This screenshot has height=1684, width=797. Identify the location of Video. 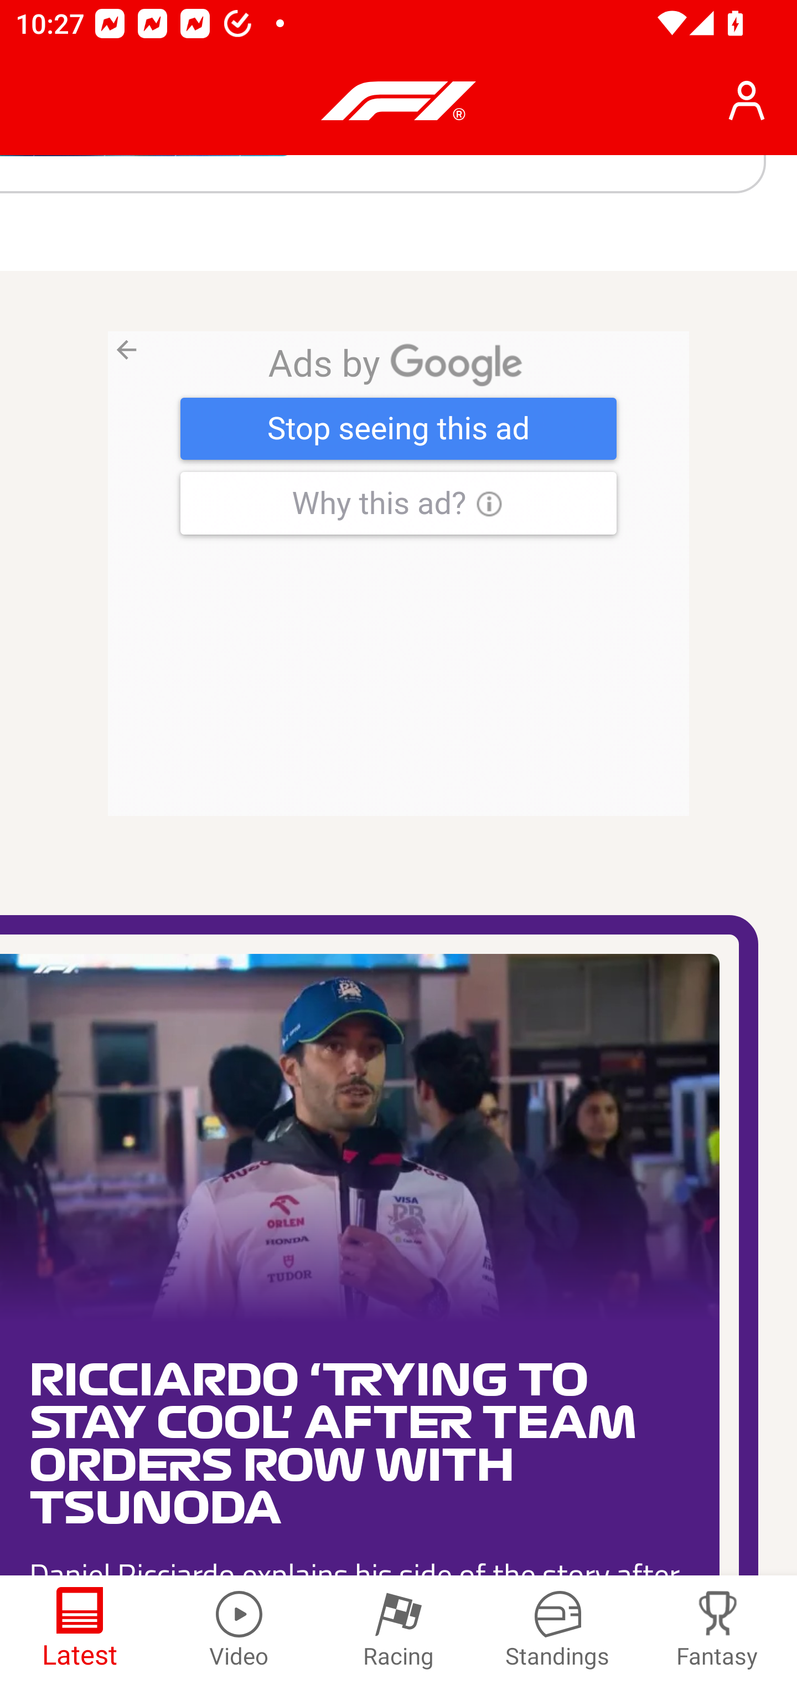
(239, 1630).